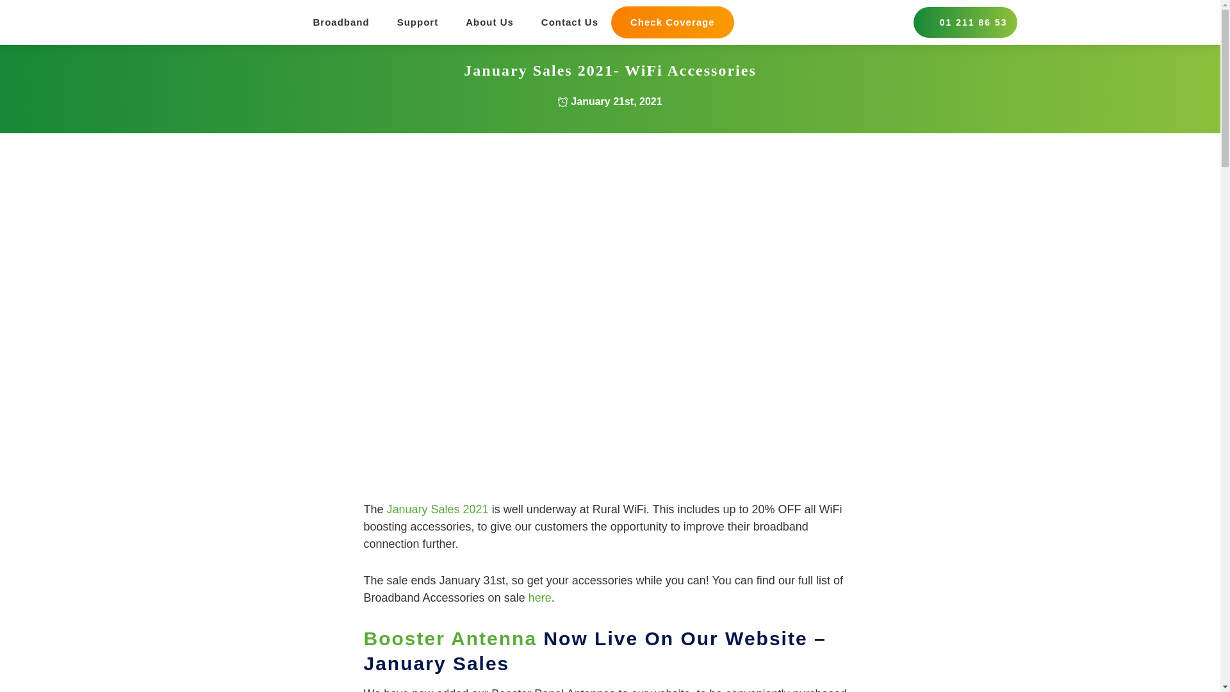 The height and width of the screenshot is (692, 1230). I want to click on Support, so click(418, 22).